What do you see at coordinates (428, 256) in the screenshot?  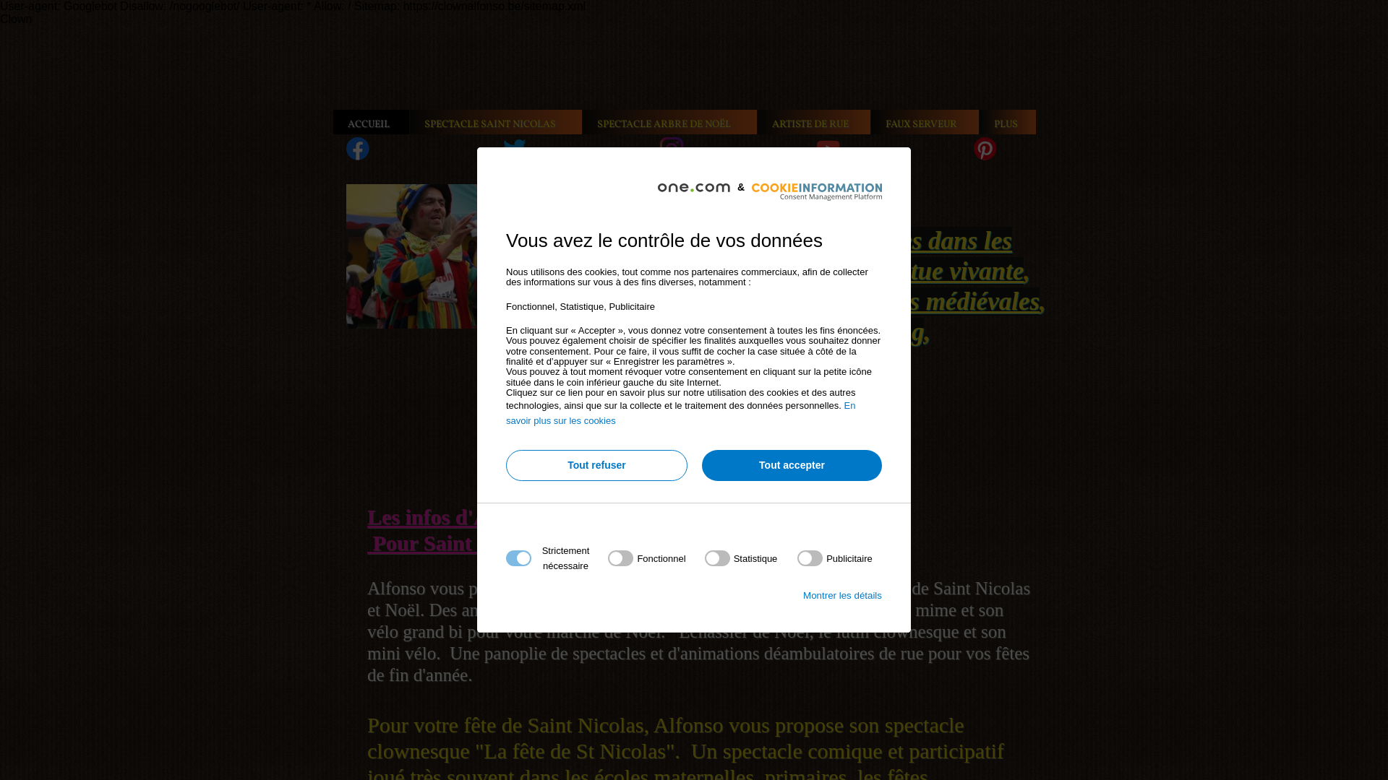 I see `clown` at bounding box center [428, 256].